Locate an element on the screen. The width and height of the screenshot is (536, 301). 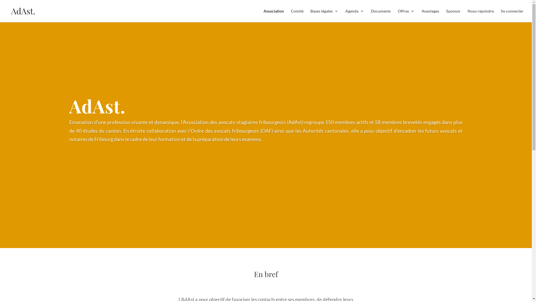
Offres is located at coordinates (406, 16).